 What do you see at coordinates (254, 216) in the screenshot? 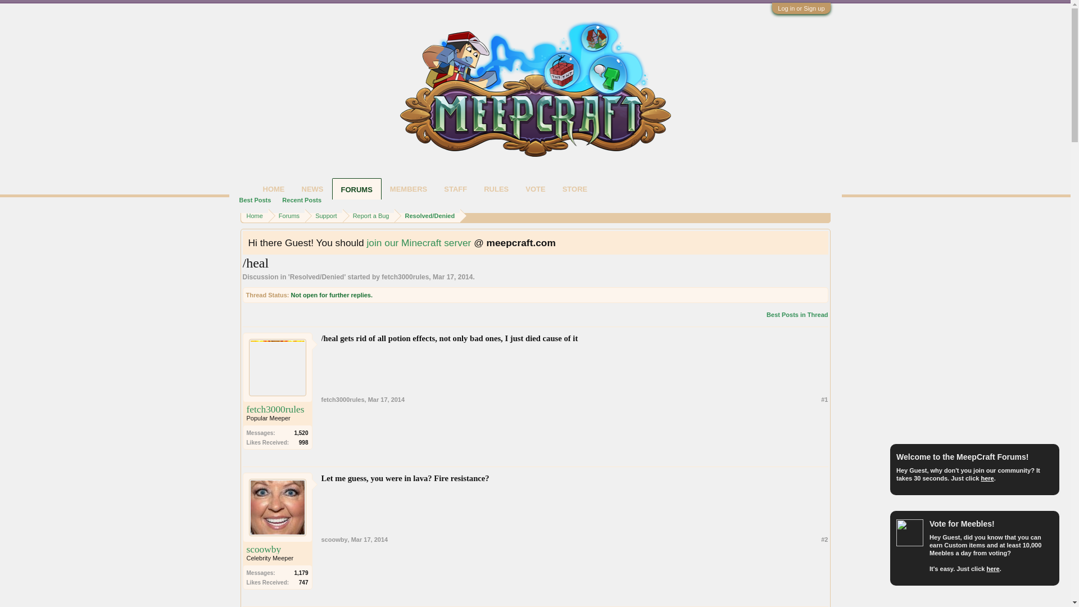
I see `Home` at bounding box center [254, 216].